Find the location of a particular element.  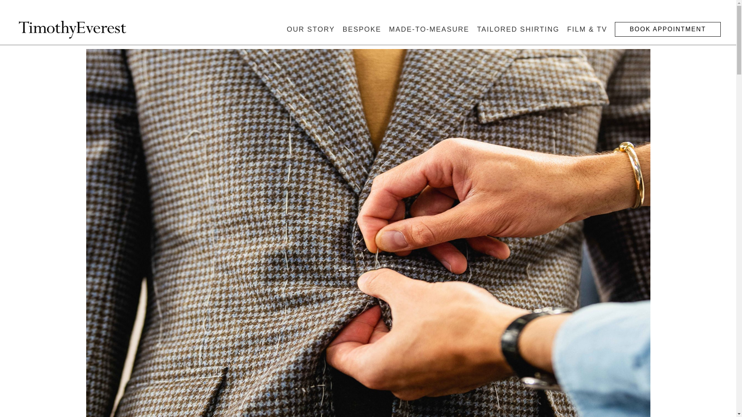

BOOK APPOINTMENT is located at coordinates (668, 29).